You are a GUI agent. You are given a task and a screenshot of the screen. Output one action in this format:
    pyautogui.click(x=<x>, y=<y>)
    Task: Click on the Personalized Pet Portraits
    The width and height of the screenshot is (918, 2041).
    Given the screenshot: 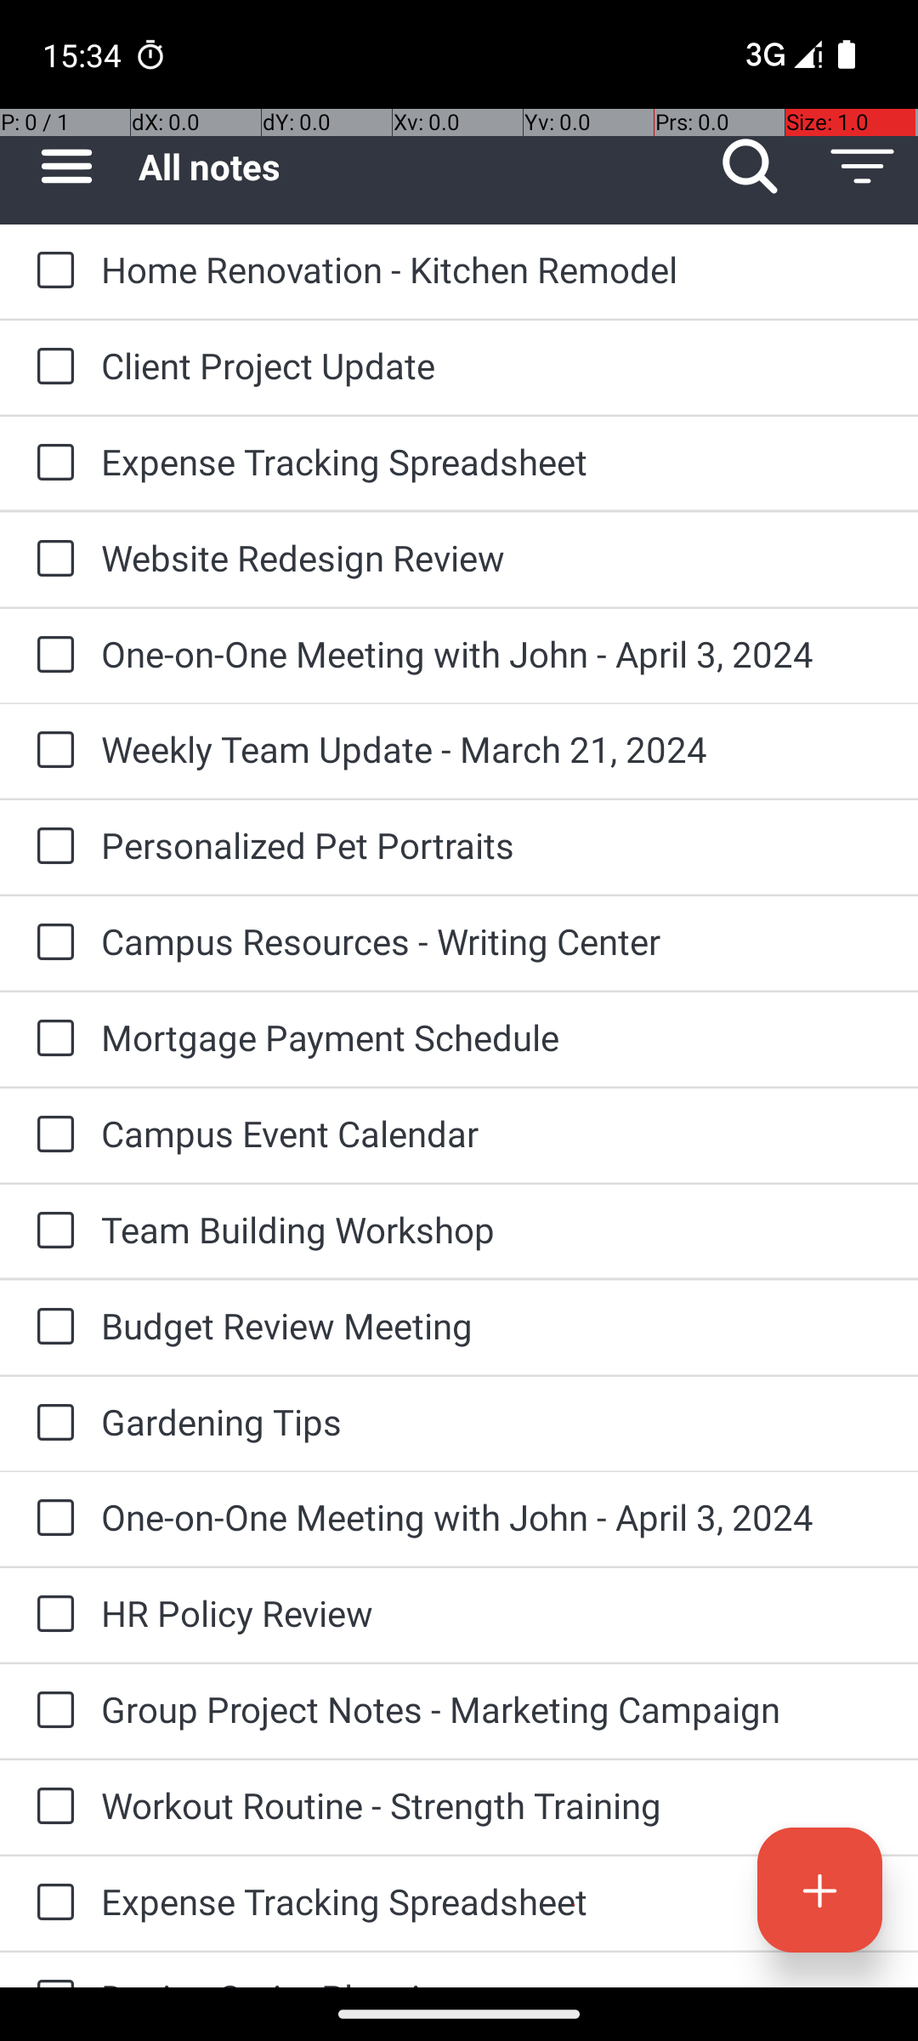 What is the action you would take?
    pyautogui.click(x=493, y=845)
    